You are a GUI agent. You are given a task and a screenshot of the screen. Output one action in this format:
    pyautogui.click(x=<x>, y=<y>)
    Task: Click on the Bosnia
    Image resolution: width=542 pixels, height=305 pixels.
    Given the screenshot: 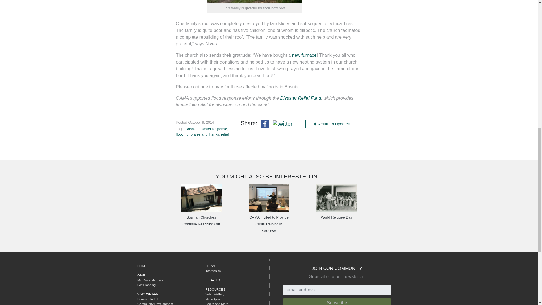 What is the action you would take?
    pyautogui.click(x=191, y=129)
    